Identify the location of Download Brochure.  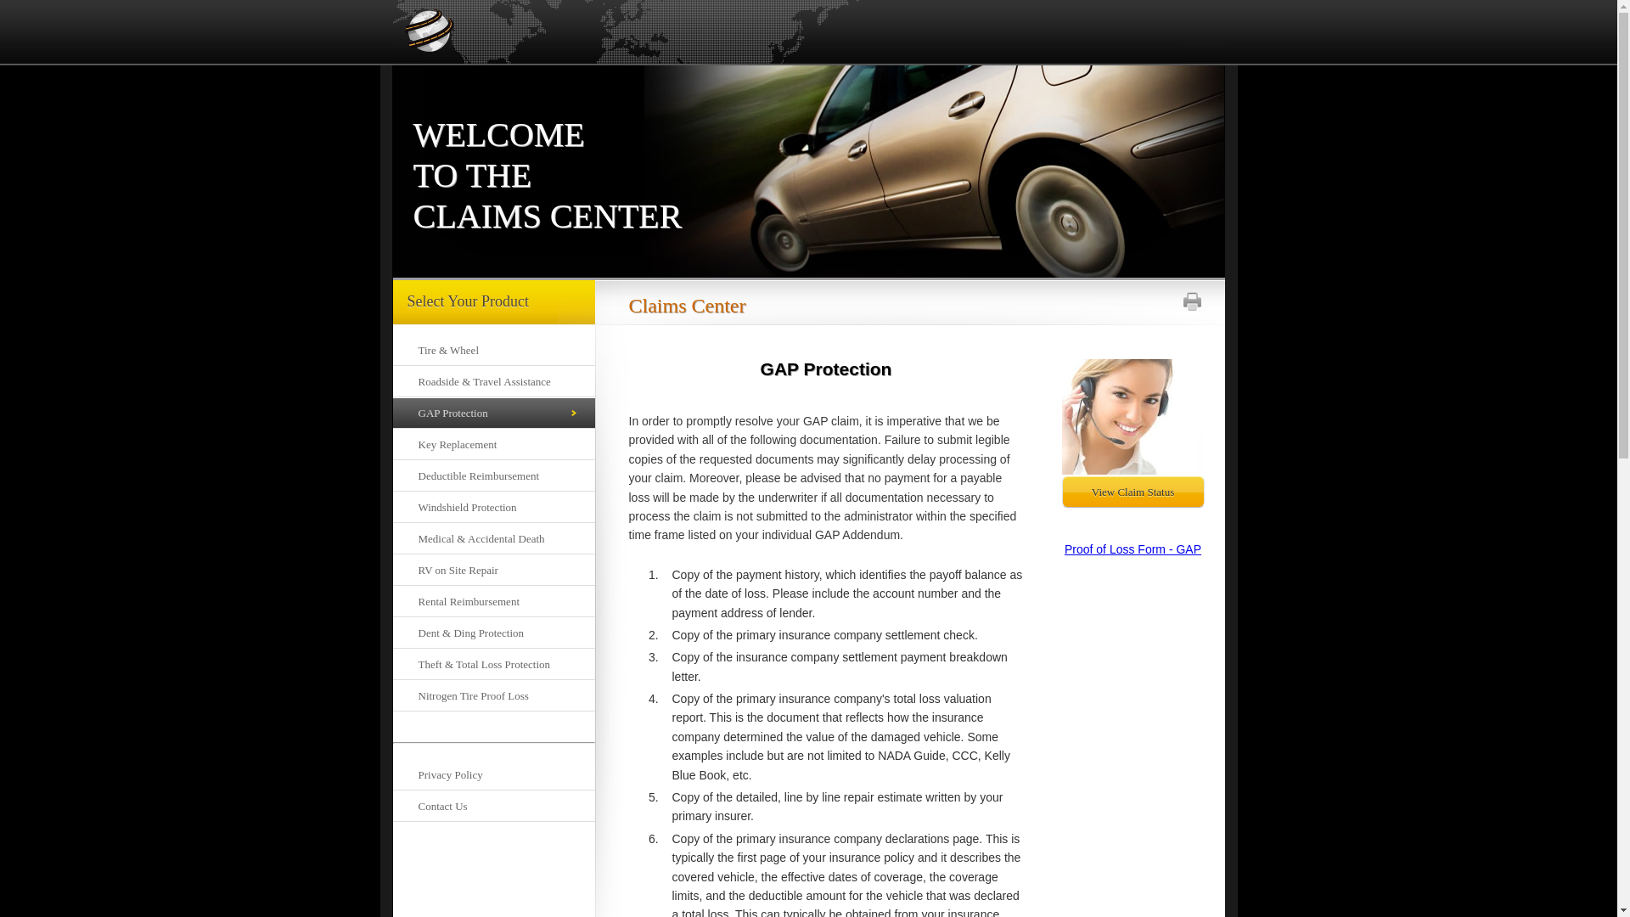
(1133, 492).